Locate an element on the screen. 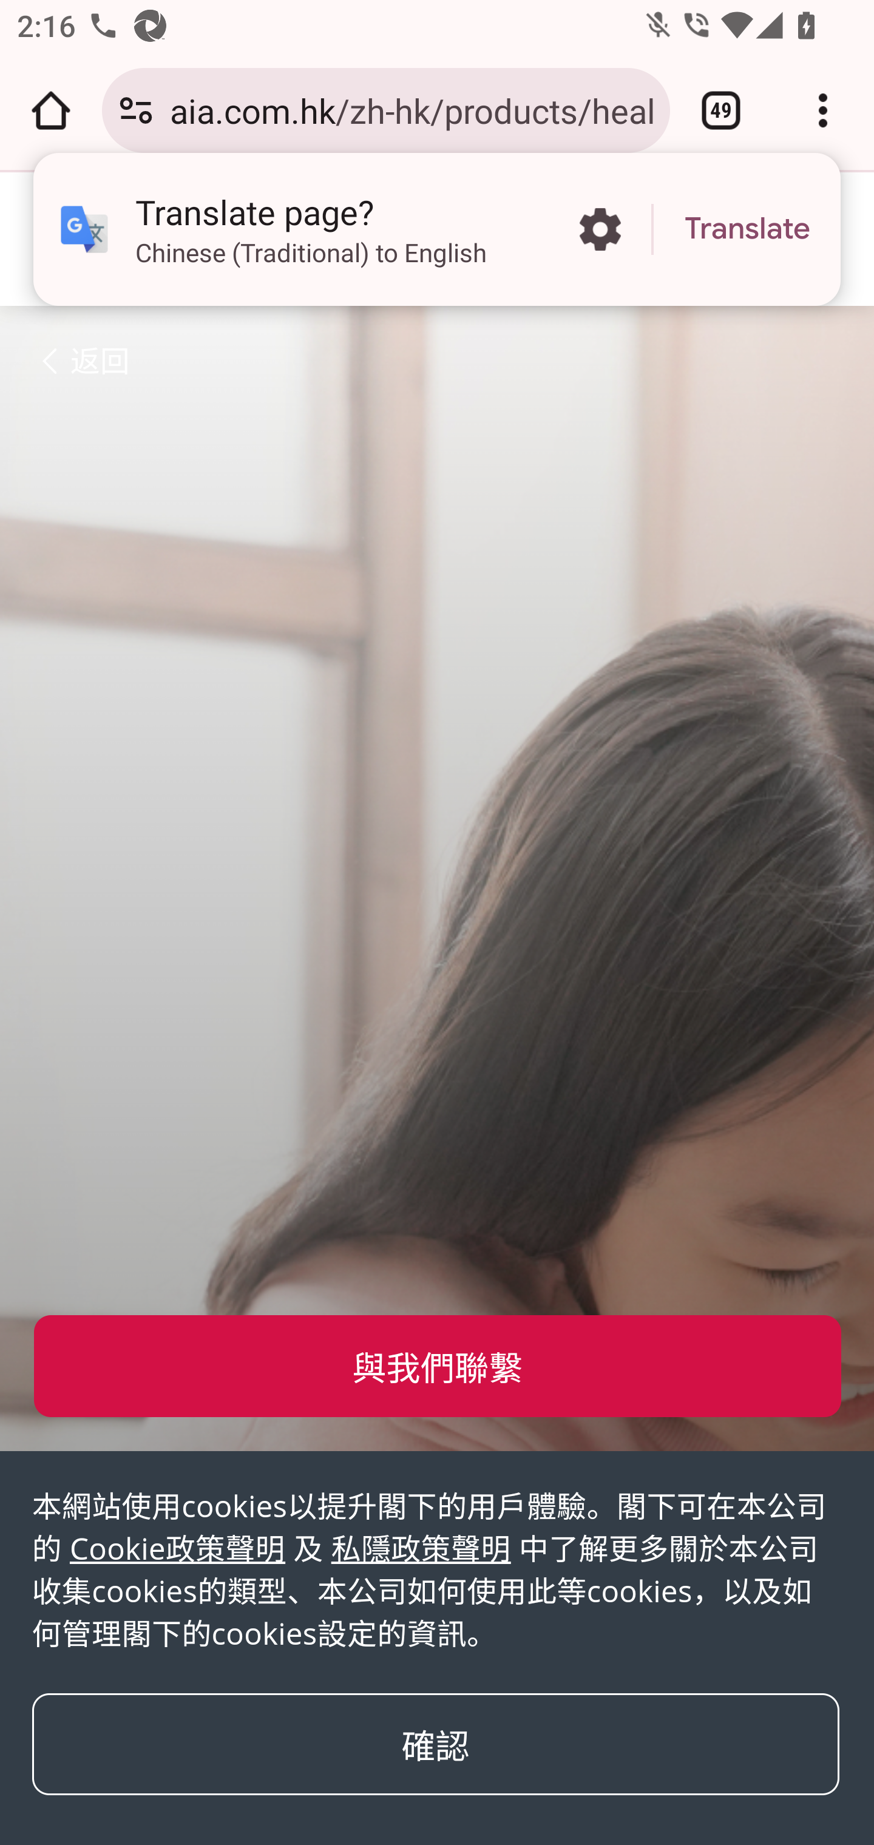  Open the home page is located at coordinates (51, 110).